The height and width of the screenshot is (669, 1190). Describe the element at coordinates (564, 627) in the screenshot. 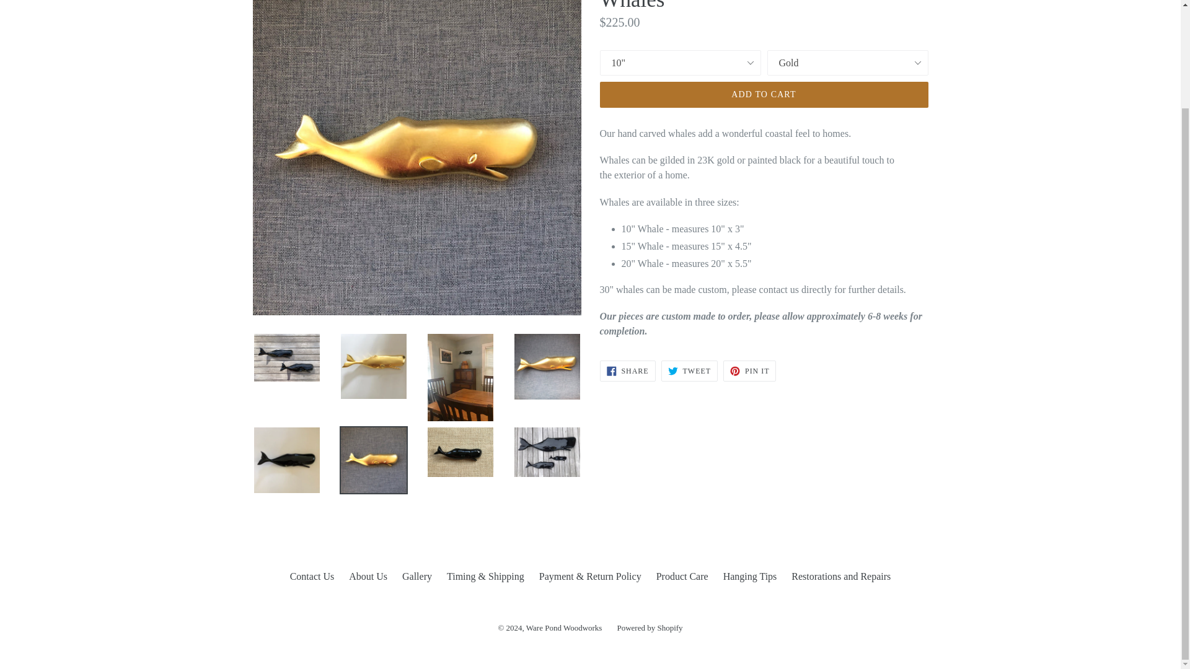

I see `ADD TO CART` at that location.